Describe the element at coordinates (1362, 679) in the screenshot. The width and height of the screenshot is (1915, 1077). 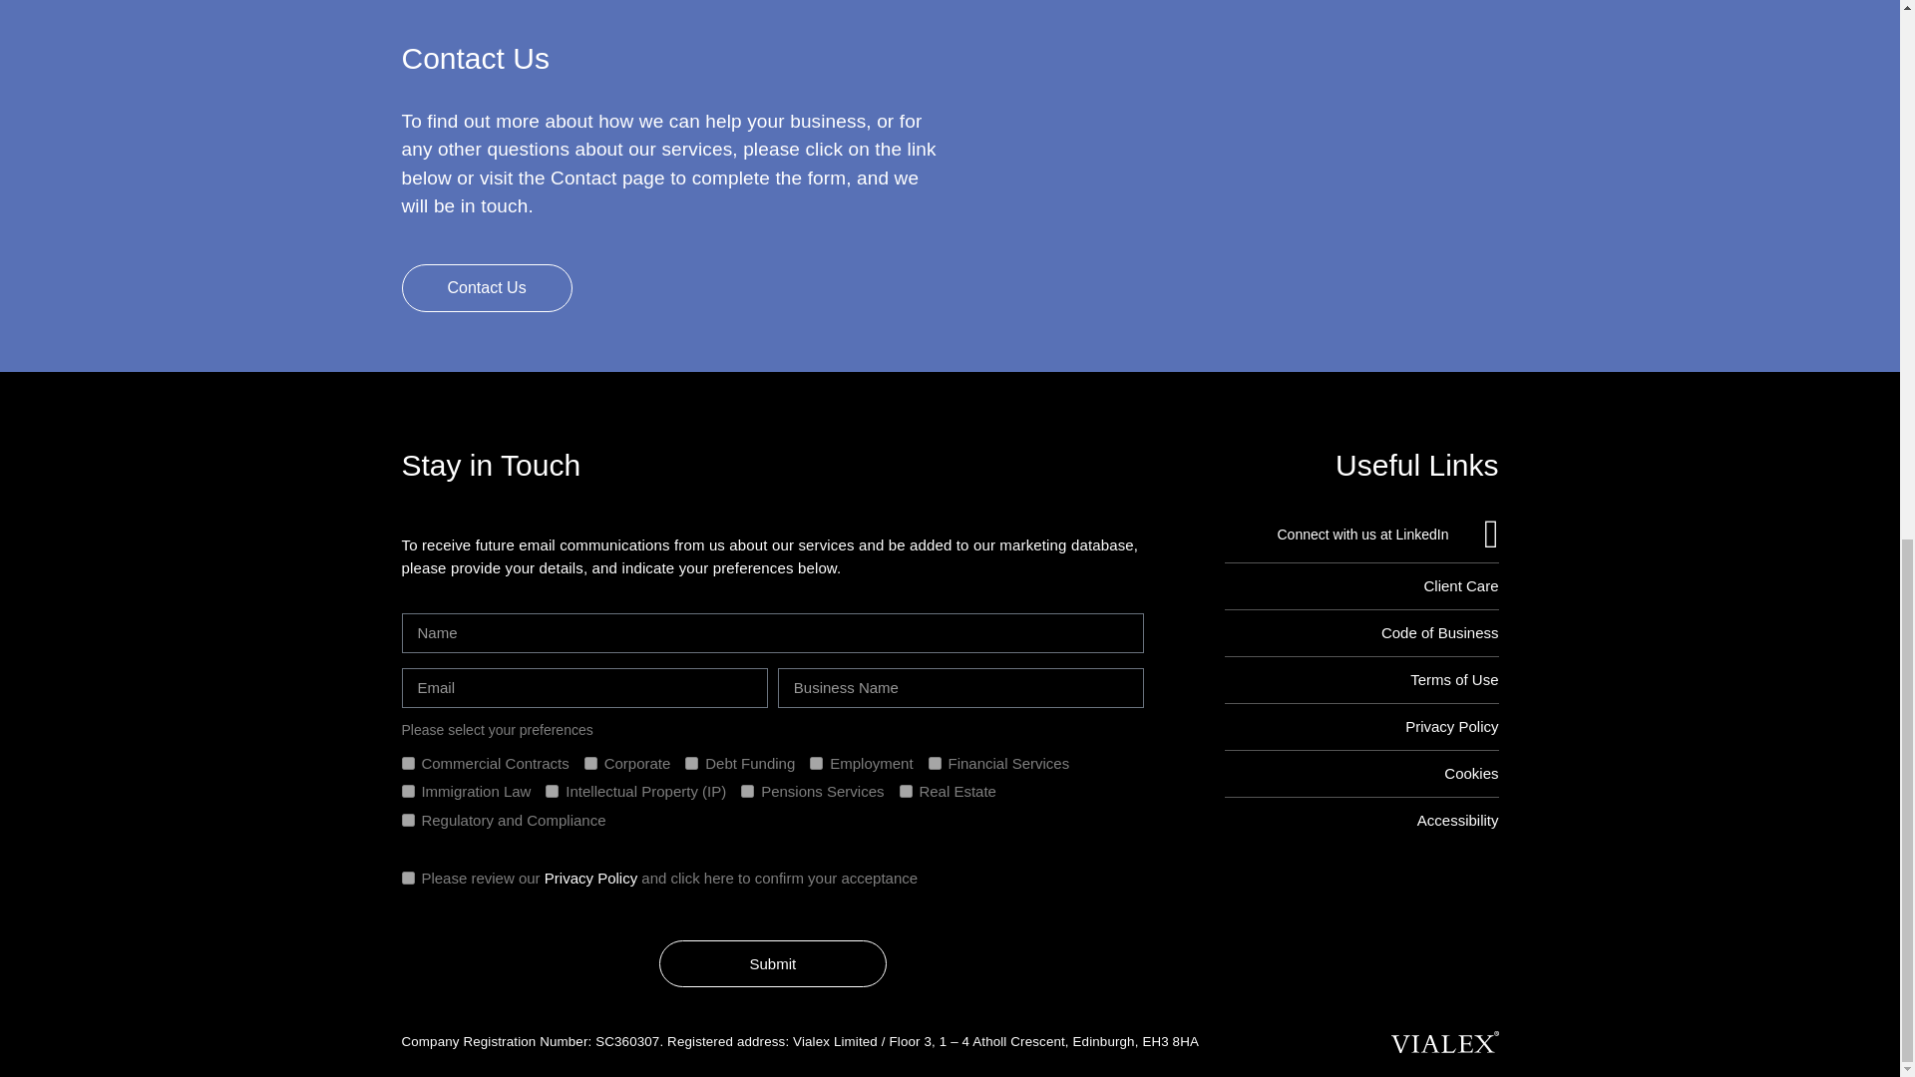
I see `Terms of Use` at that location.